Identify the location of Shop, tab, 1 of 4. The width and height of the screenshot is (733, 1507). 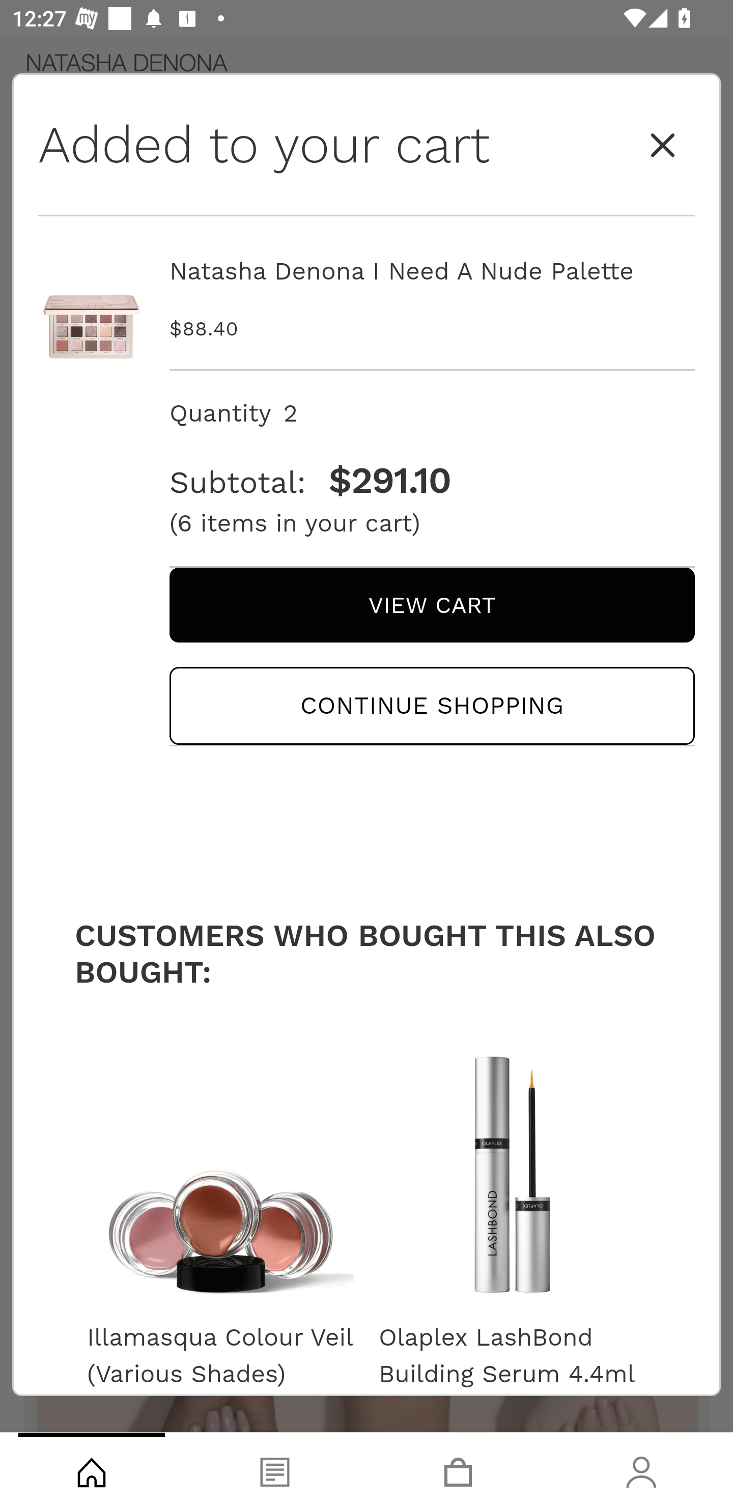
(92, 1470).